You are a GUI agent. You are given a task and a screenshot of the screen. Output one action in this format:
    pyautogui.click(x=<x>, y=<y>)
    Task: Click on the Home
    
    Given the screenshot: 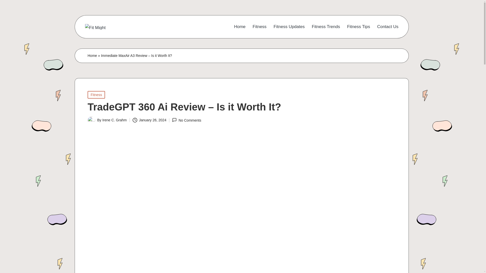 What is the action you would take?
    pyautogui.click(x=92, y=56)
    